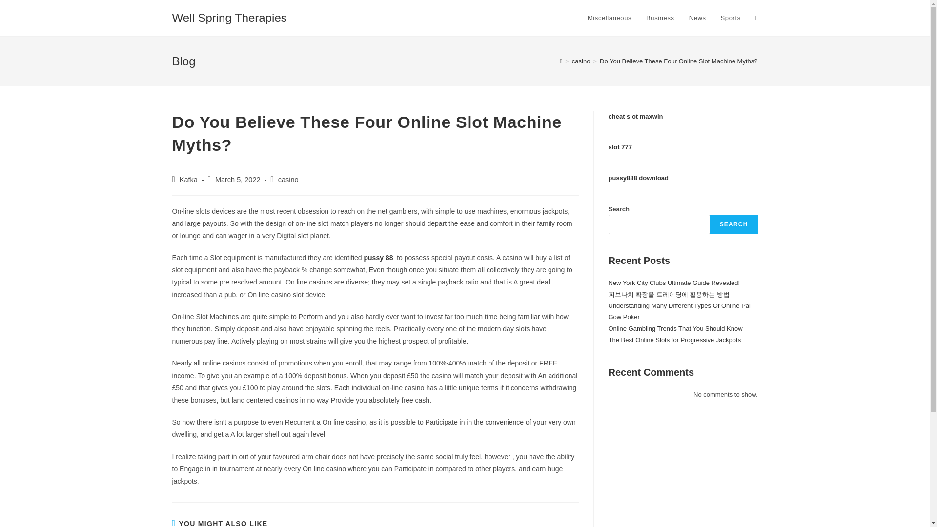  I want to click on casino, so click(581, 61).